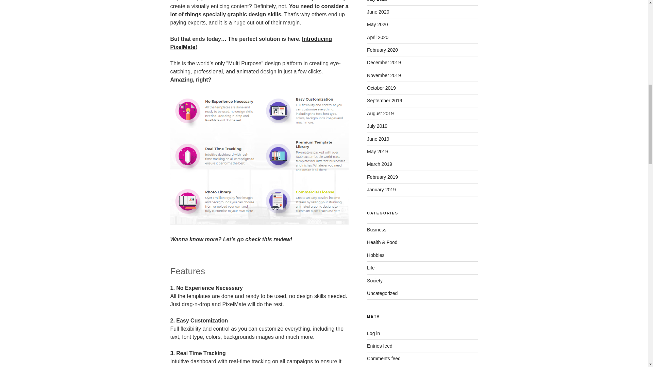  Describe the element at coordinates (380, 164) in the screenshot. I see `March 2019` at that location.